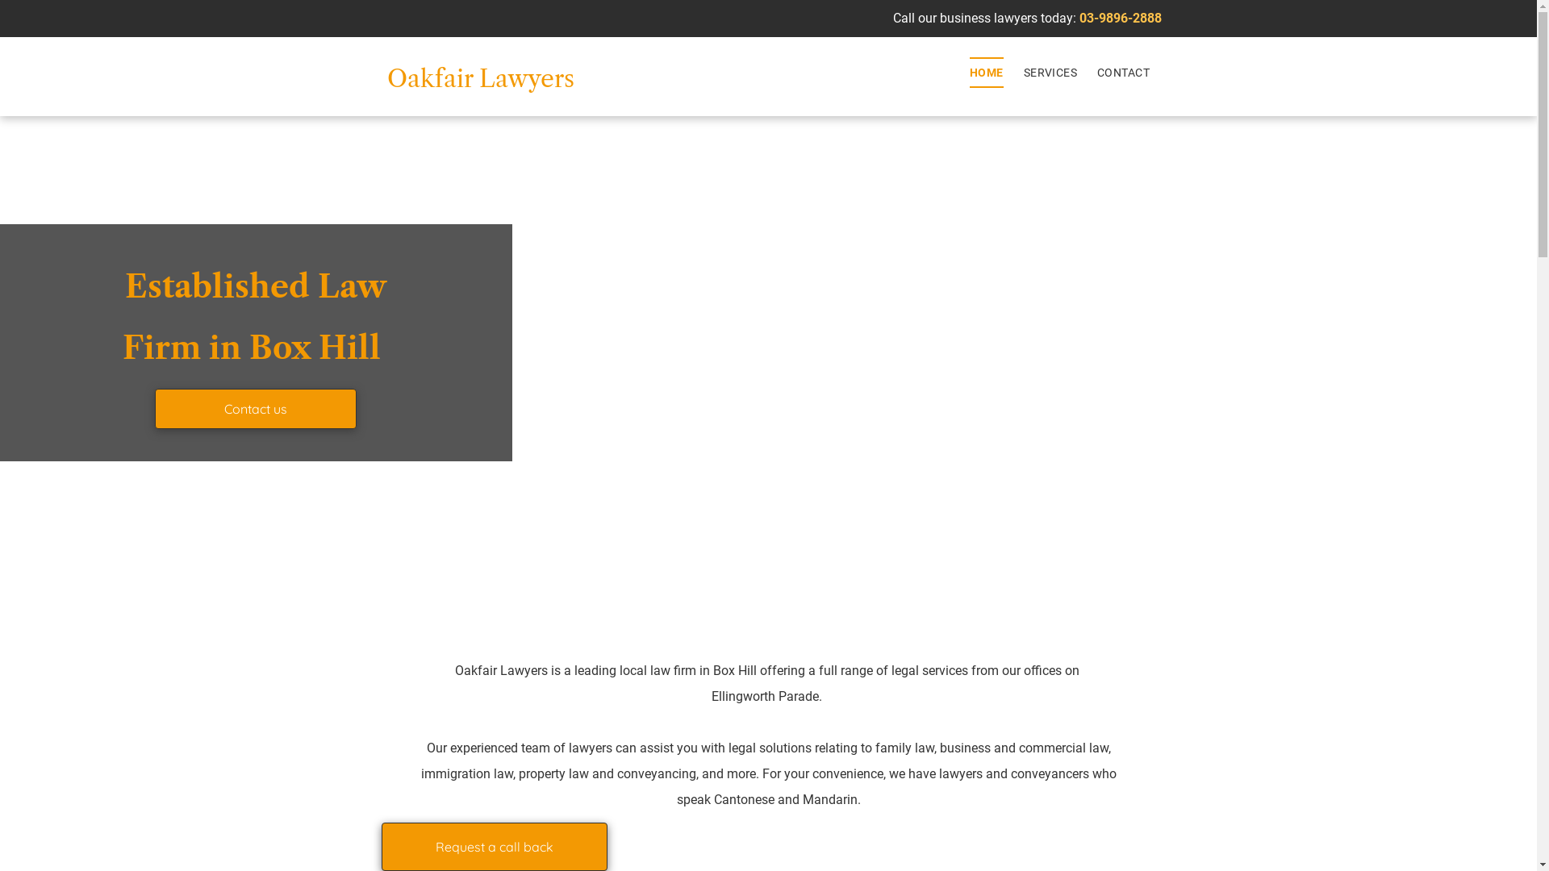  What do you see at coordinates (1121, 18) in the screenshot?
I see `03-9896-2888` at bounding box center [1121, 18].